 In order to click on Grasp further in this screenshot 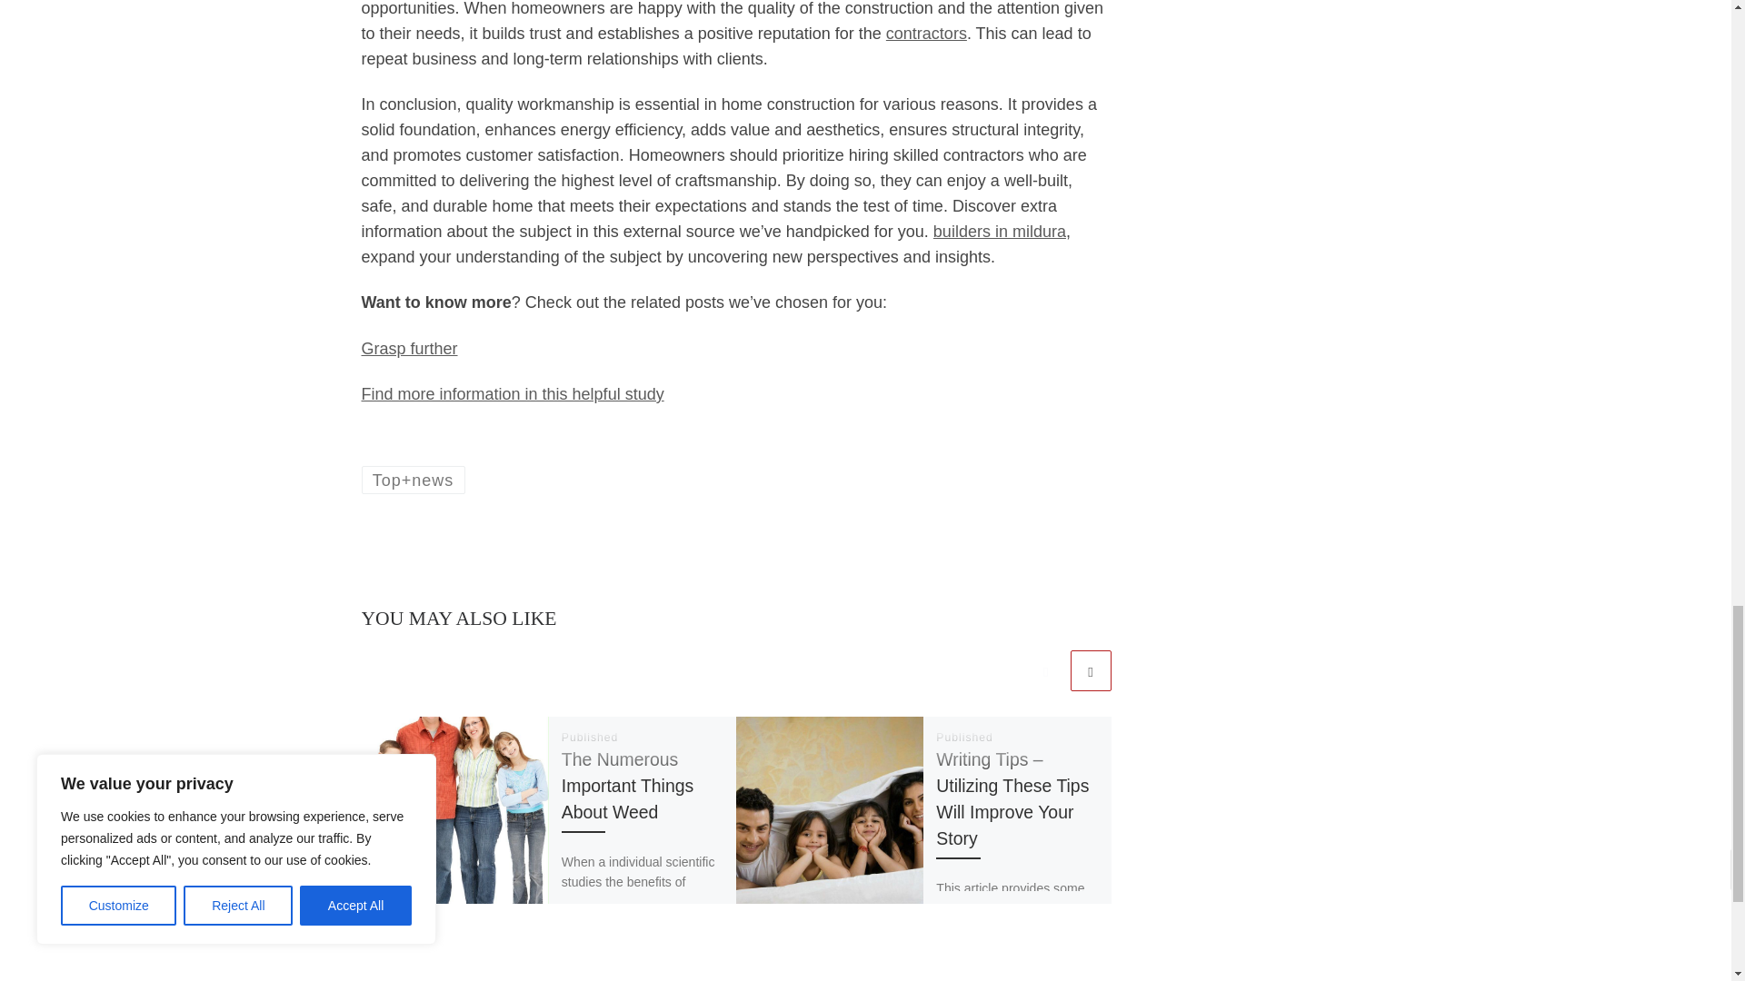, I will do `click(409, 349)`.